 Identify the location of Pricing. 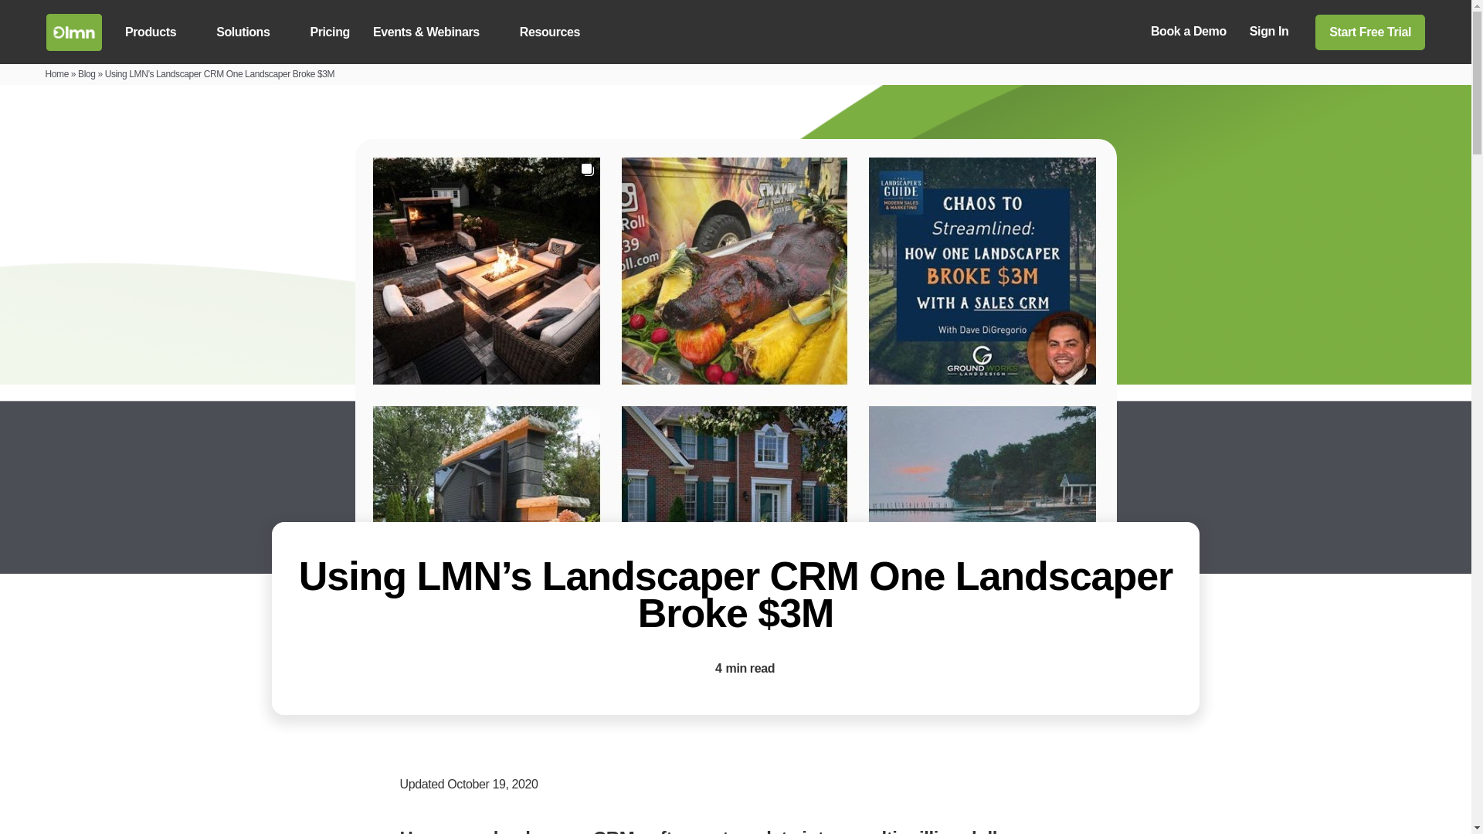
(329, 32).